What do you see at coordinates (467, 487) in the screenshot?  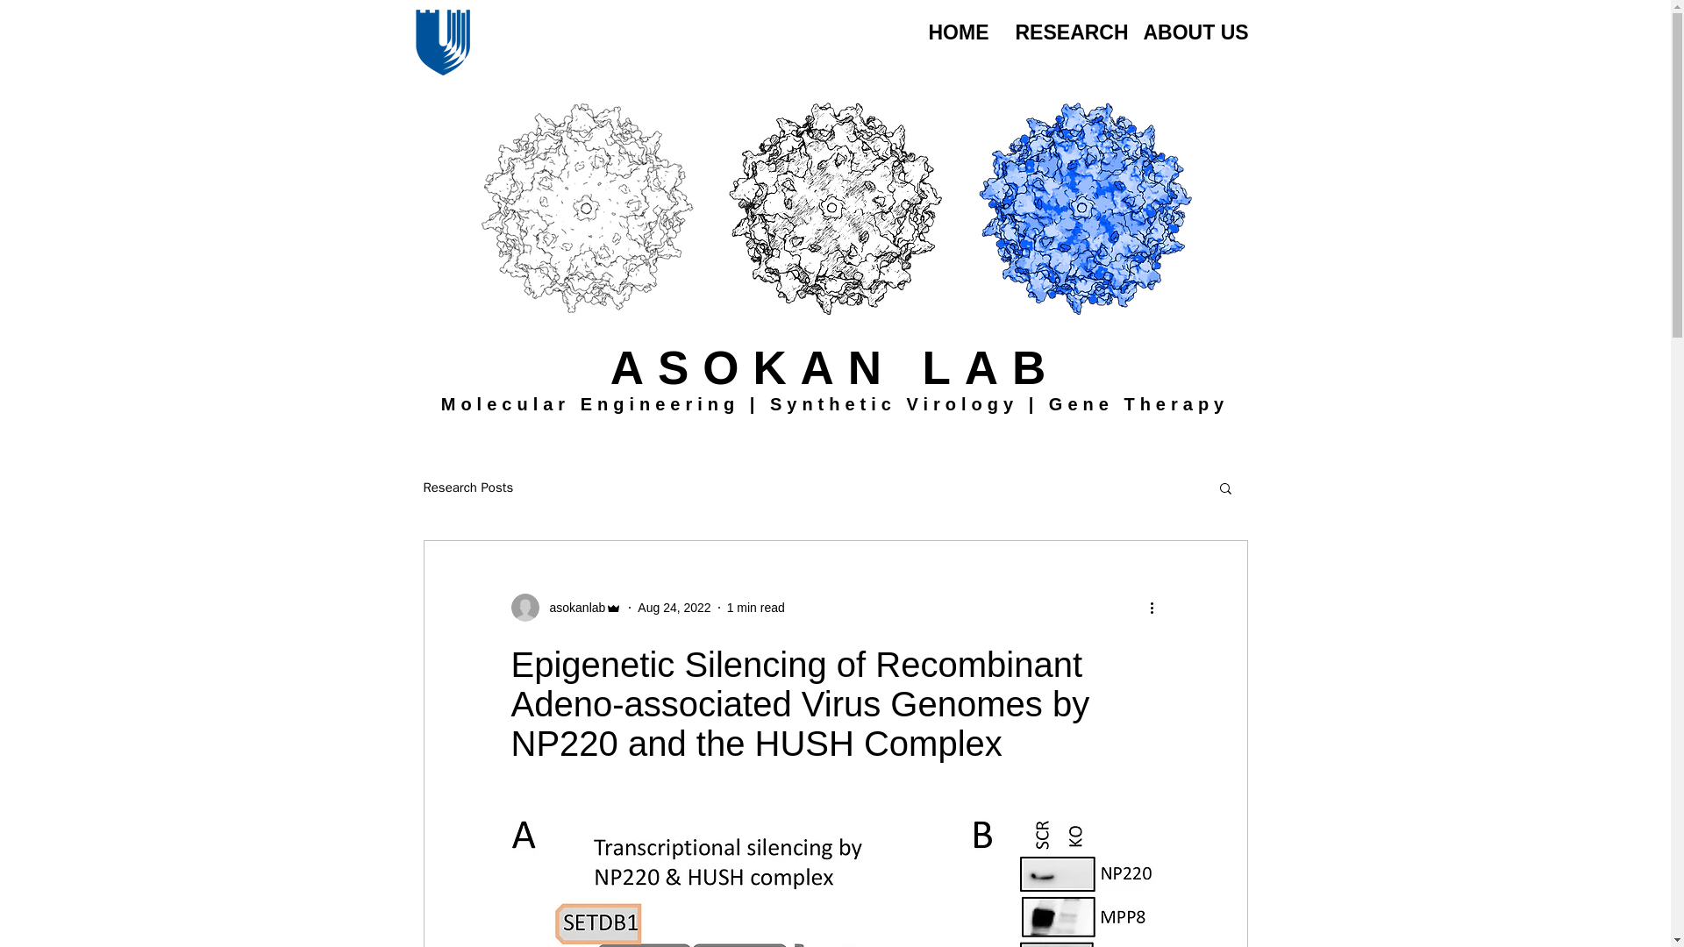 I see `Research Posts` at bounding box center [467, 487].